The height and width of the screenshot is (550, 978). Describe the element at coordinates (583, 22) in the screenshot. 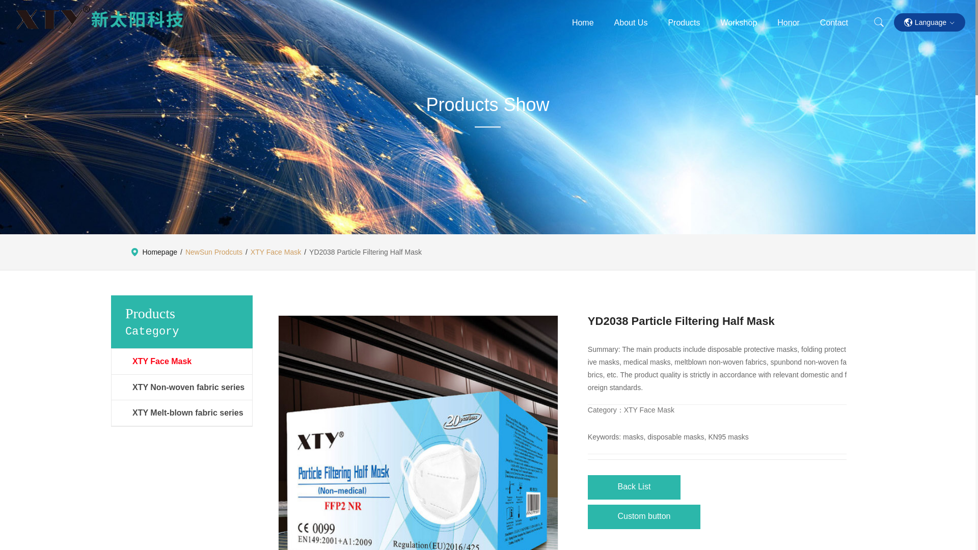

I see `Home` at that location.